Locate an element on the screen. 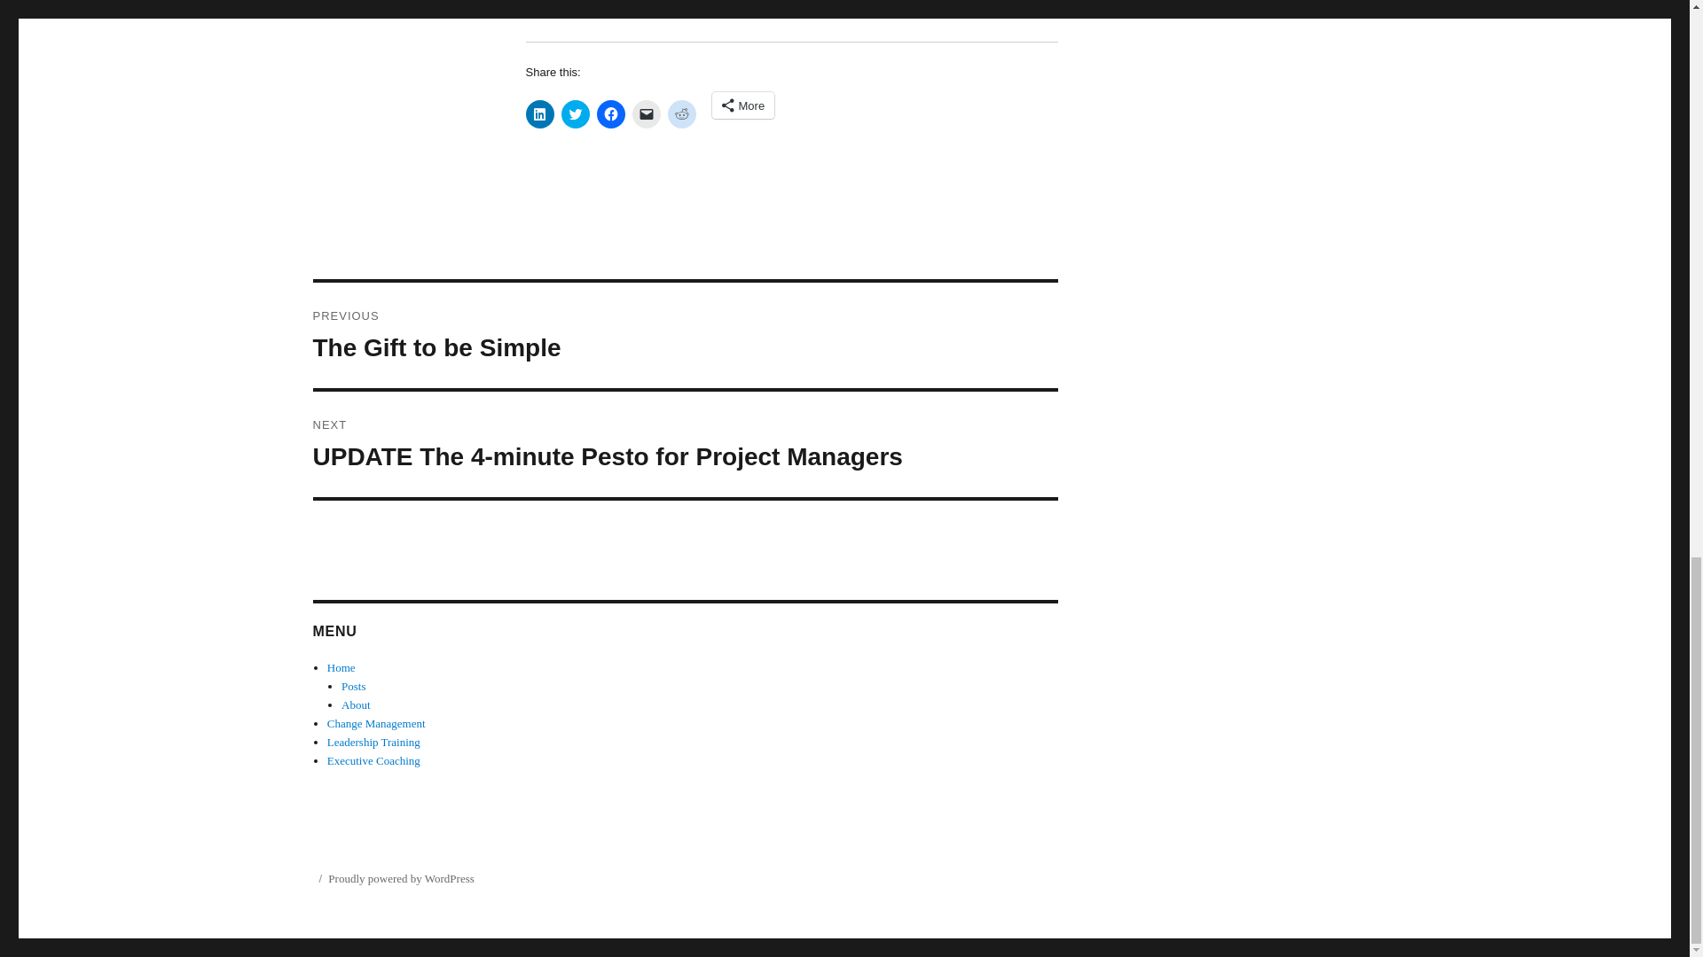 The width and height of the screenshot is (1703, 957). Click to share on Twitter is located at coordinates (610, 113).